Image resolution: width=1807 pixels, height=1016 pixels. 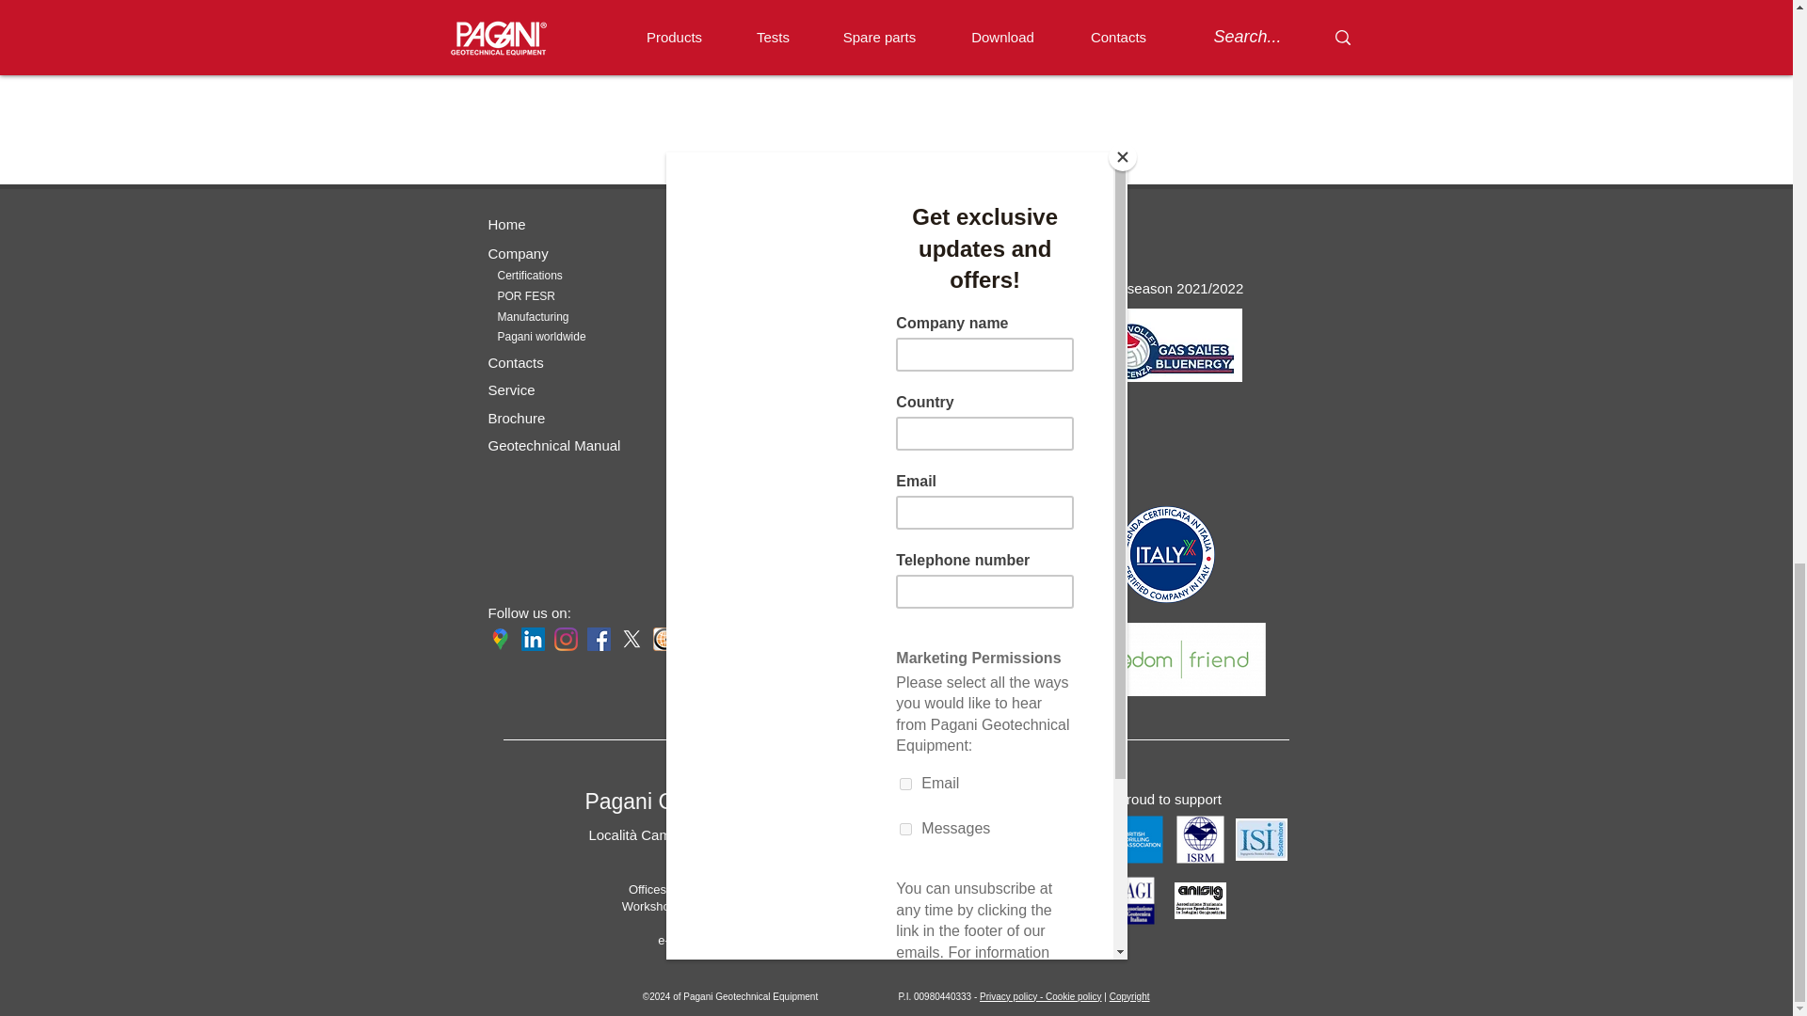 I want to click on Tests DP, so click(x=736, y=276).